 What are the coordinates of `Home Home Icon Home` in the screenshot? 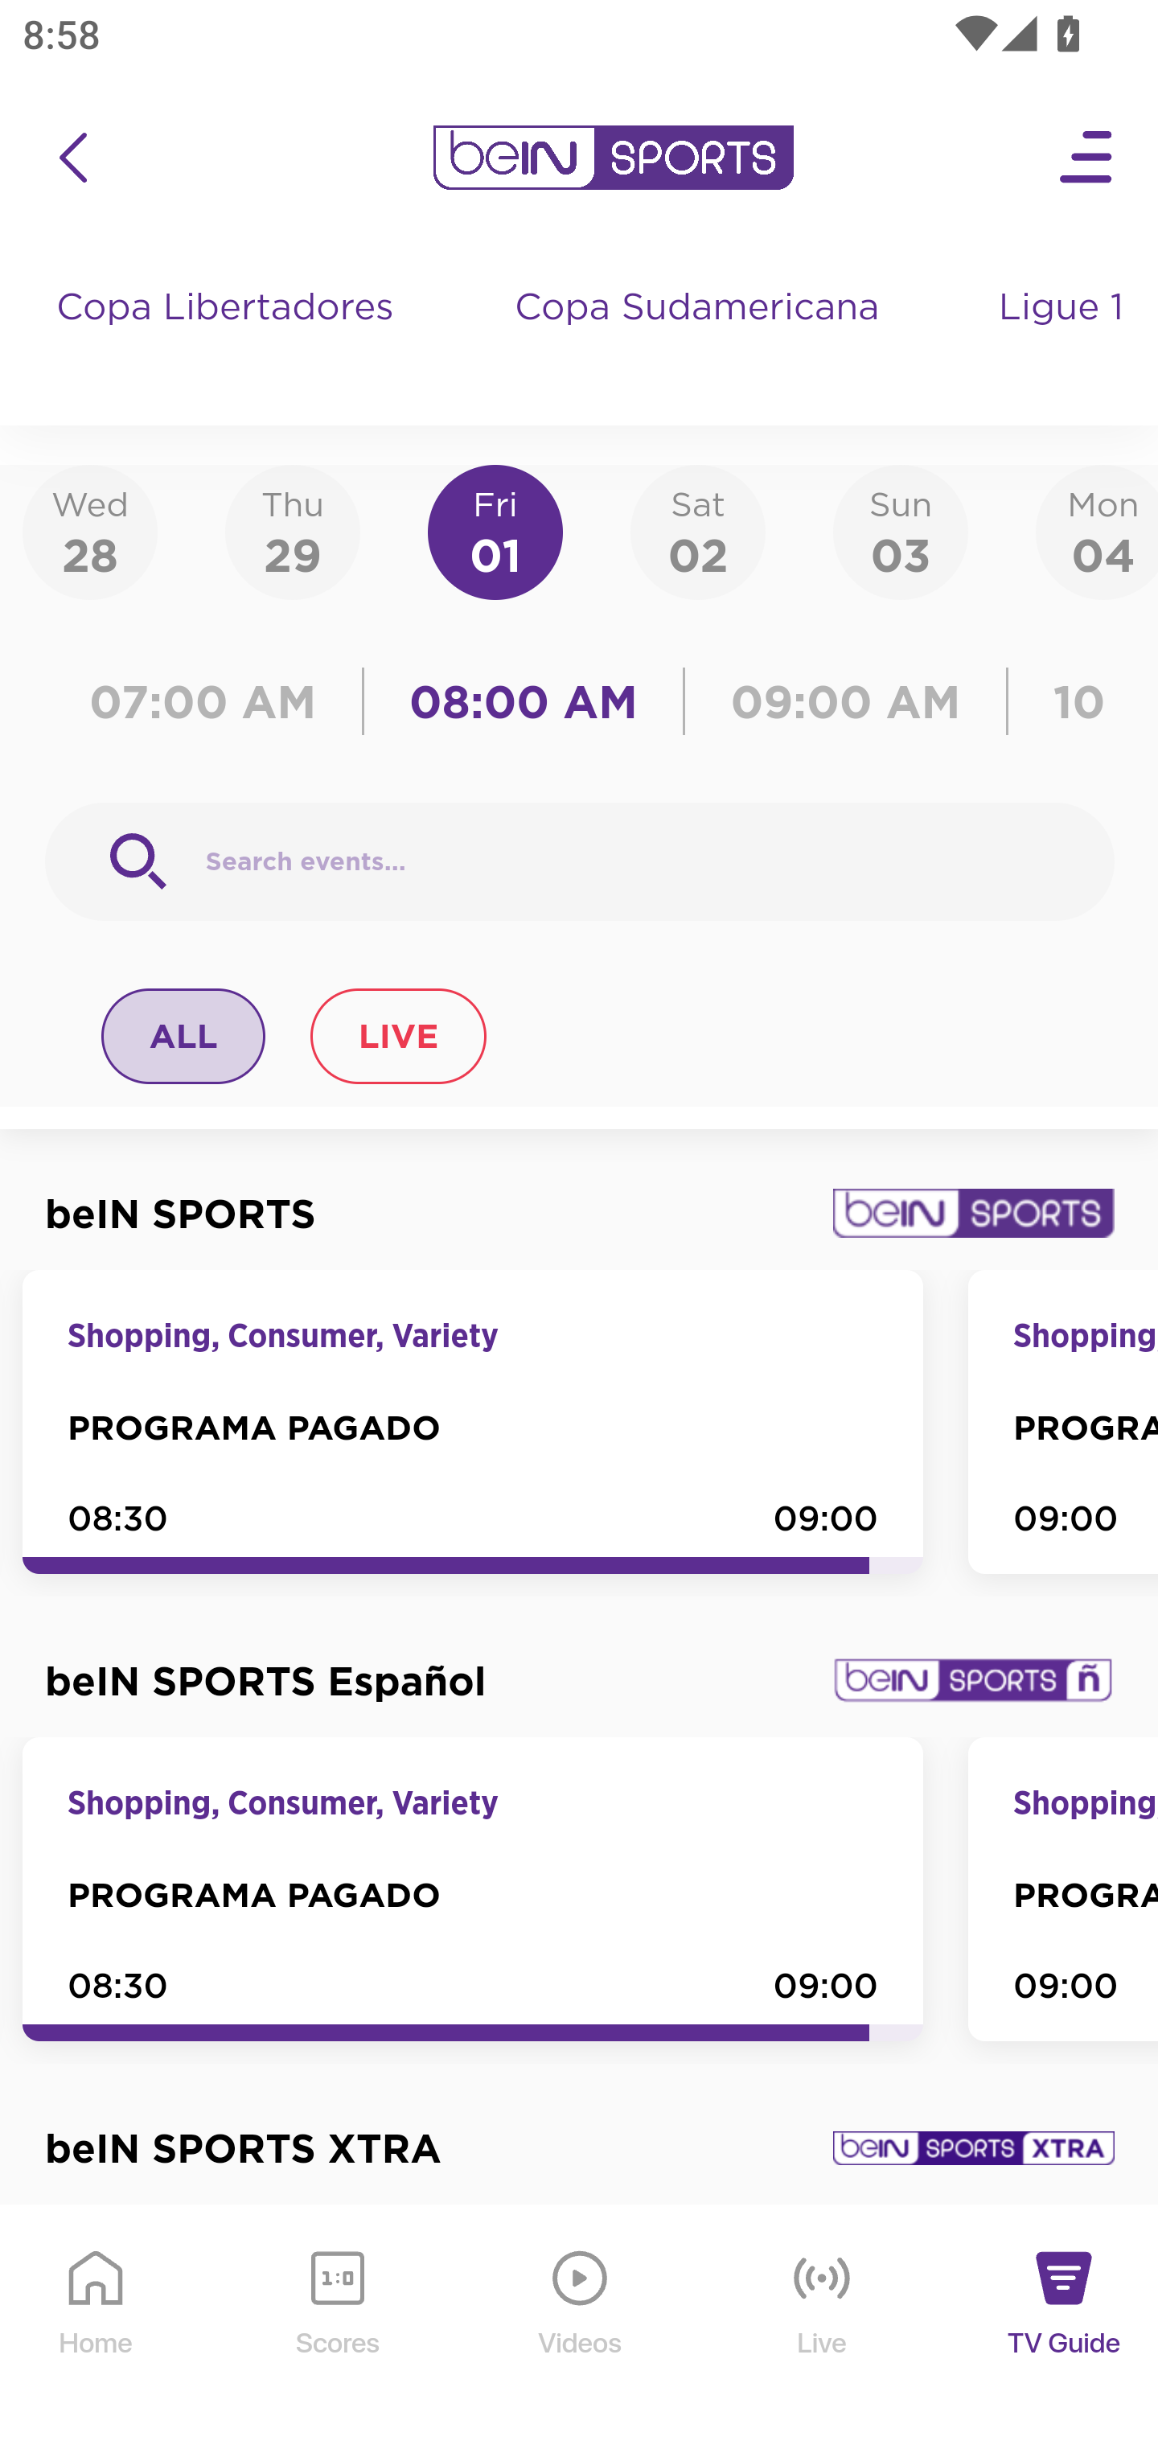 It's located at (96, 2326).